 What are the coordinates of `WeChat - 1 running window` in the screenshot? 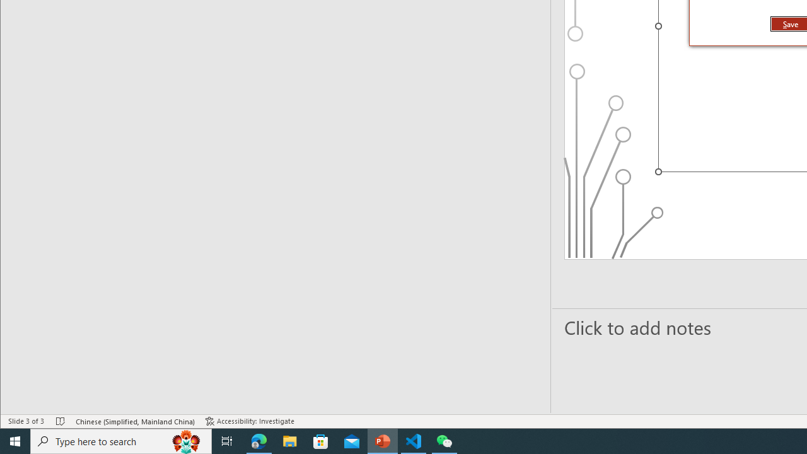 It's located at (444, 441).